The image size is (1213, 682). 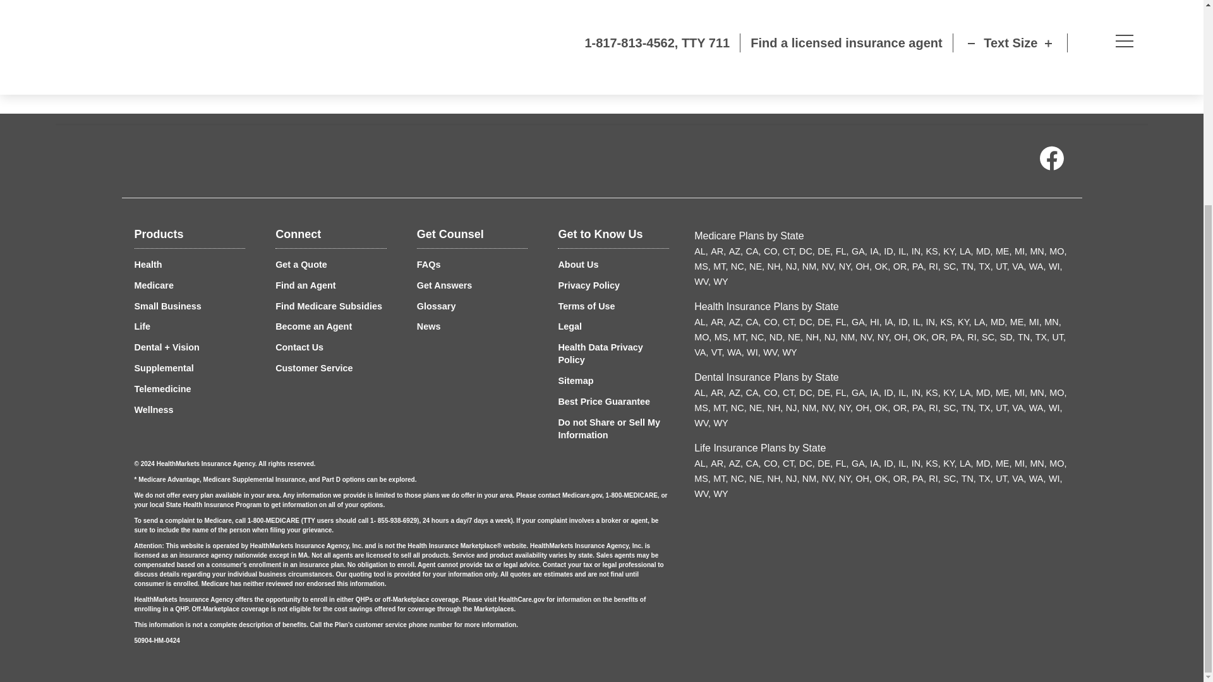 I want to click on Medicare Insurance Plans in Connecticut, so click(x=790, y=251).